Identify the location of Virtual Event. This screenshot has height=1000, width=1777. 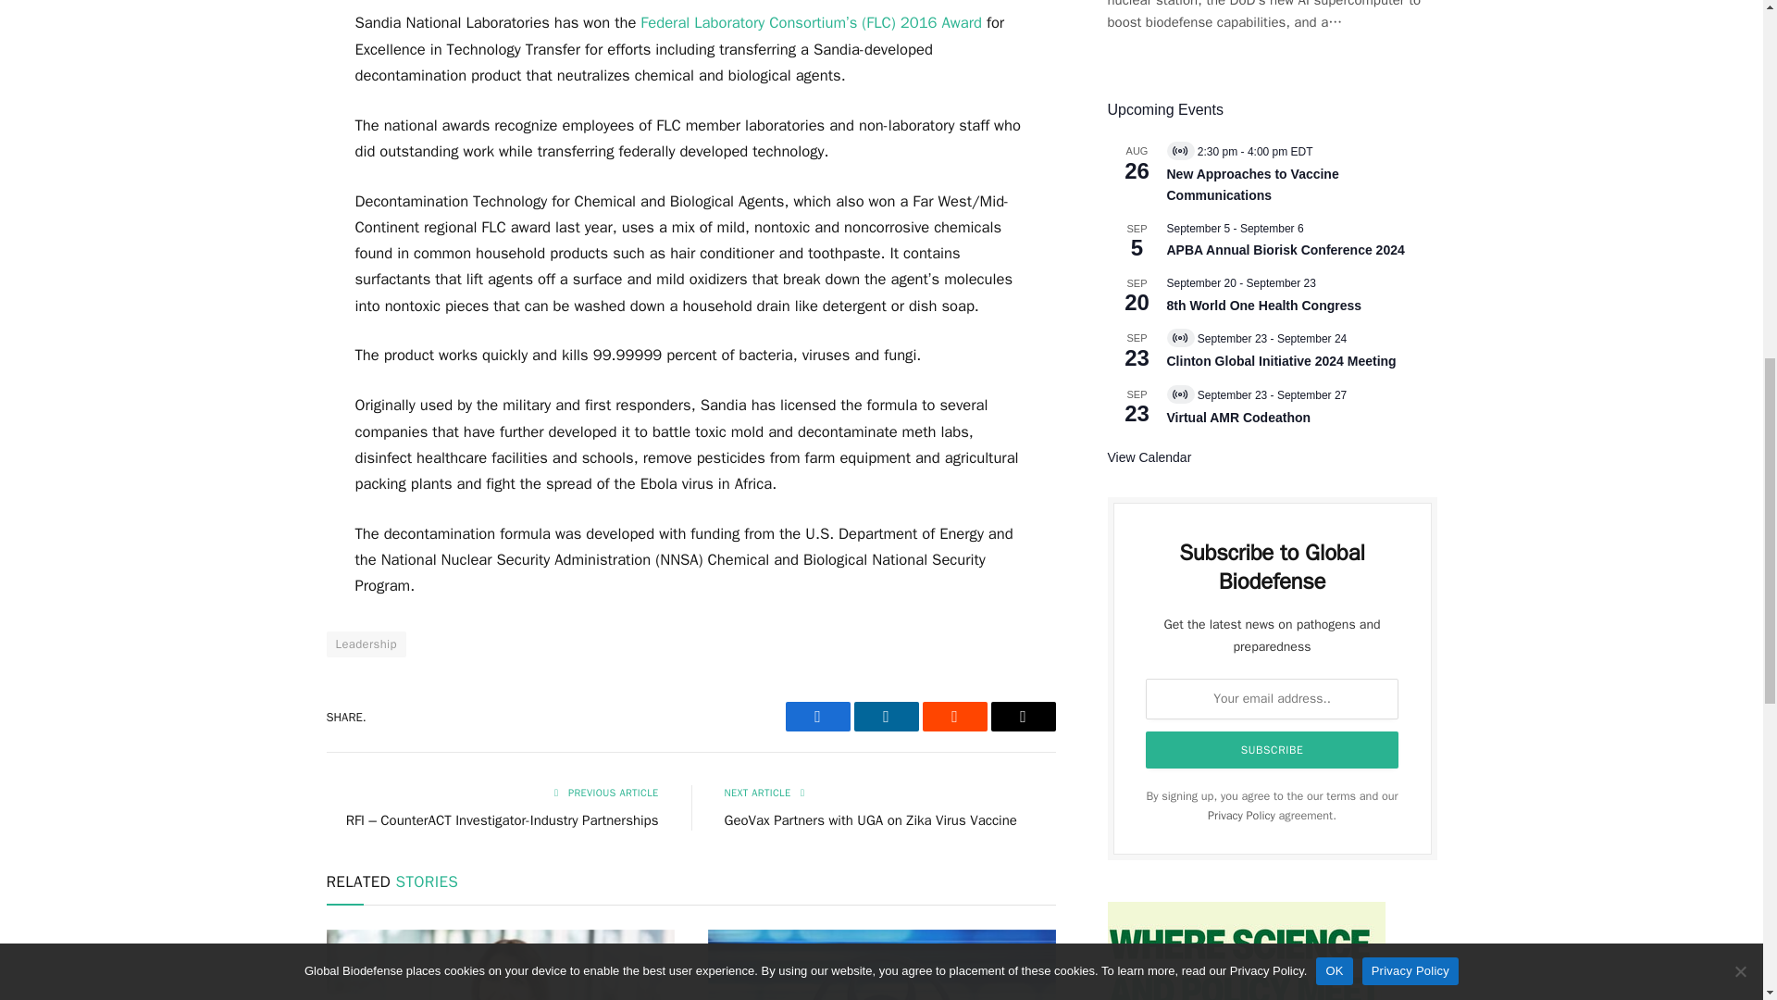
(1179, 394).